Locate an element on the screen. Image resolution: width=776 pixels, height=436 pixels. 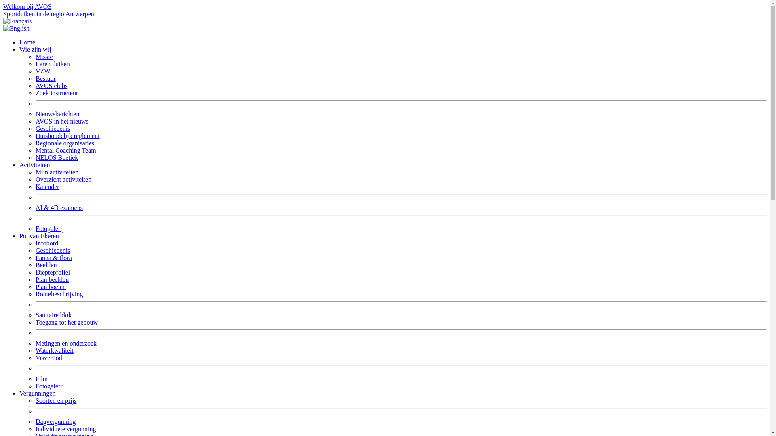
Zoek instructeur is located at coordinates (57, 93).